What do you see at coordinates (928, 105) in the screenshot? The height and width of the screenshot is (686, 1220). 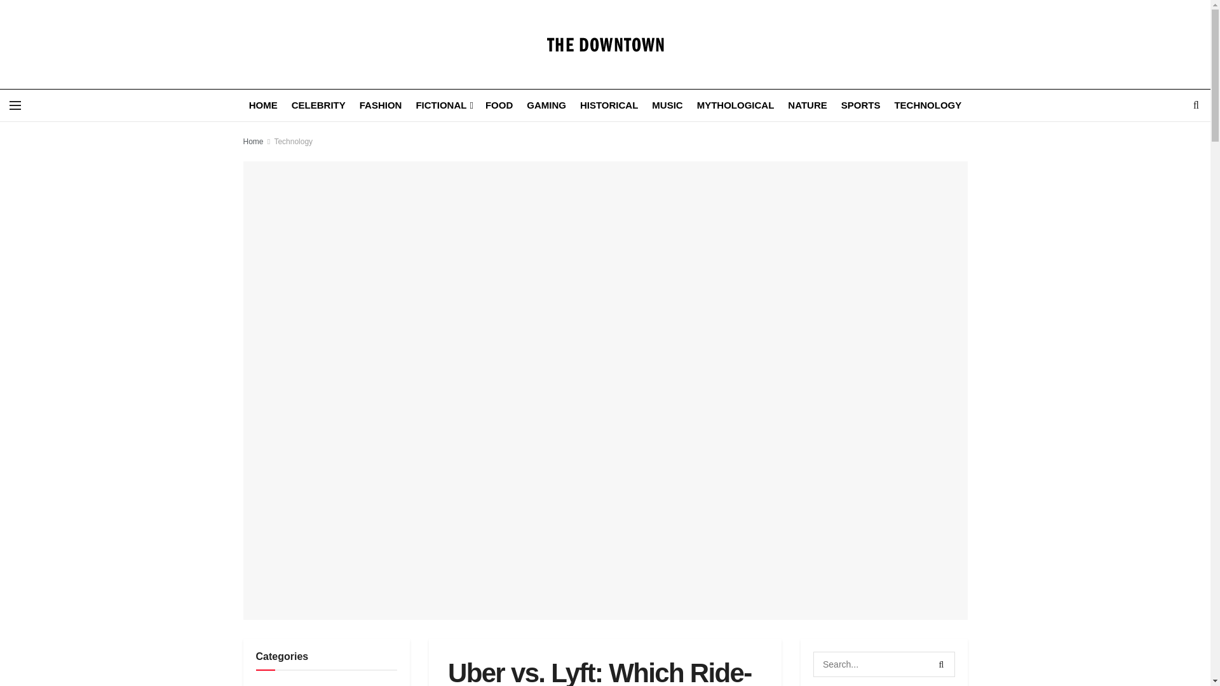 I see `TECHNOLOGY` at bounding box center [928, 105].